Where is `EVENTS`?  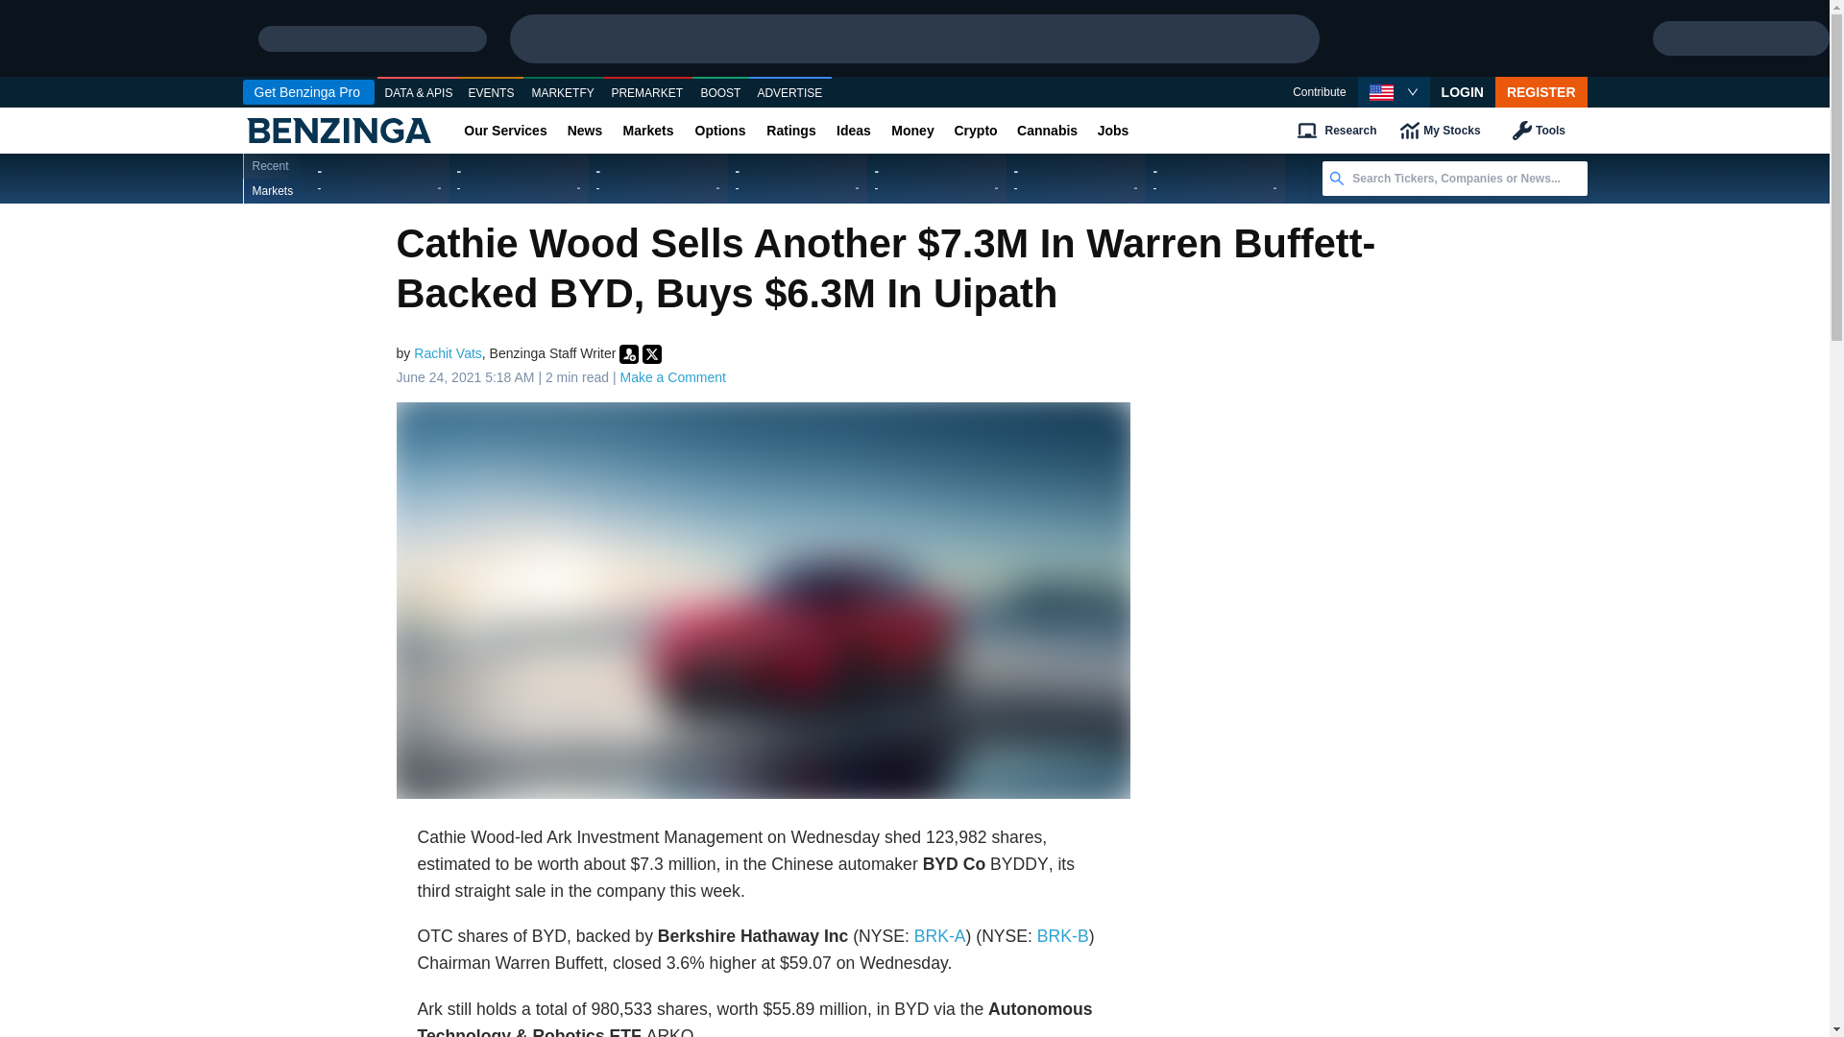 EVENTS is located at coordinates (492, 93).